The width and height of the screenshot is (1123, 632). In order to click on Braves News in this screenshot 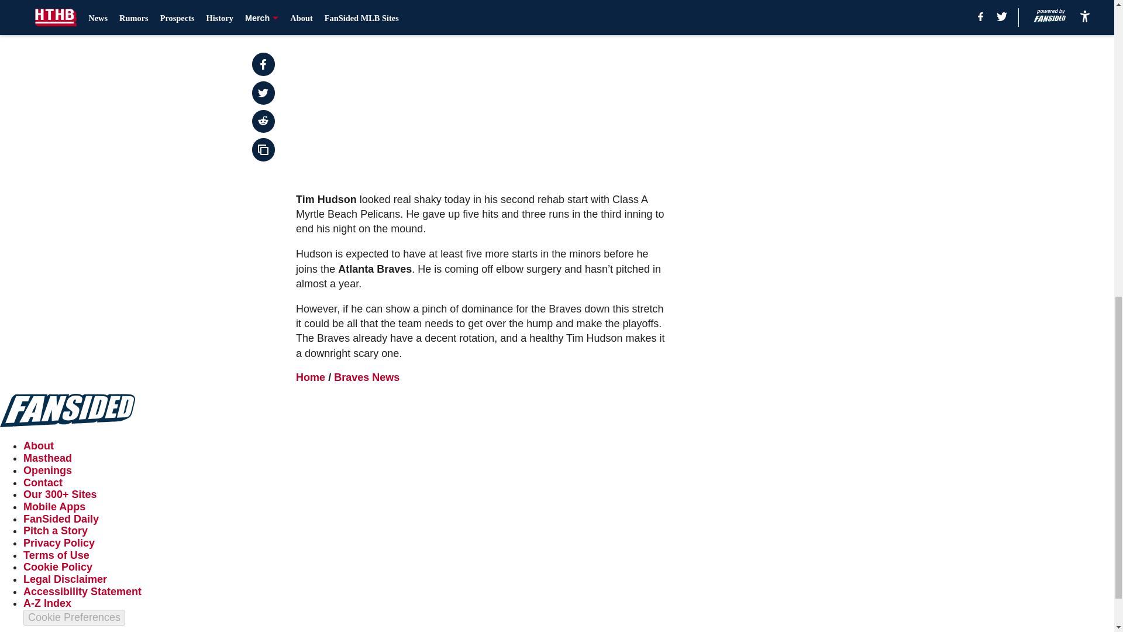, I will do `click(366, 377)`.